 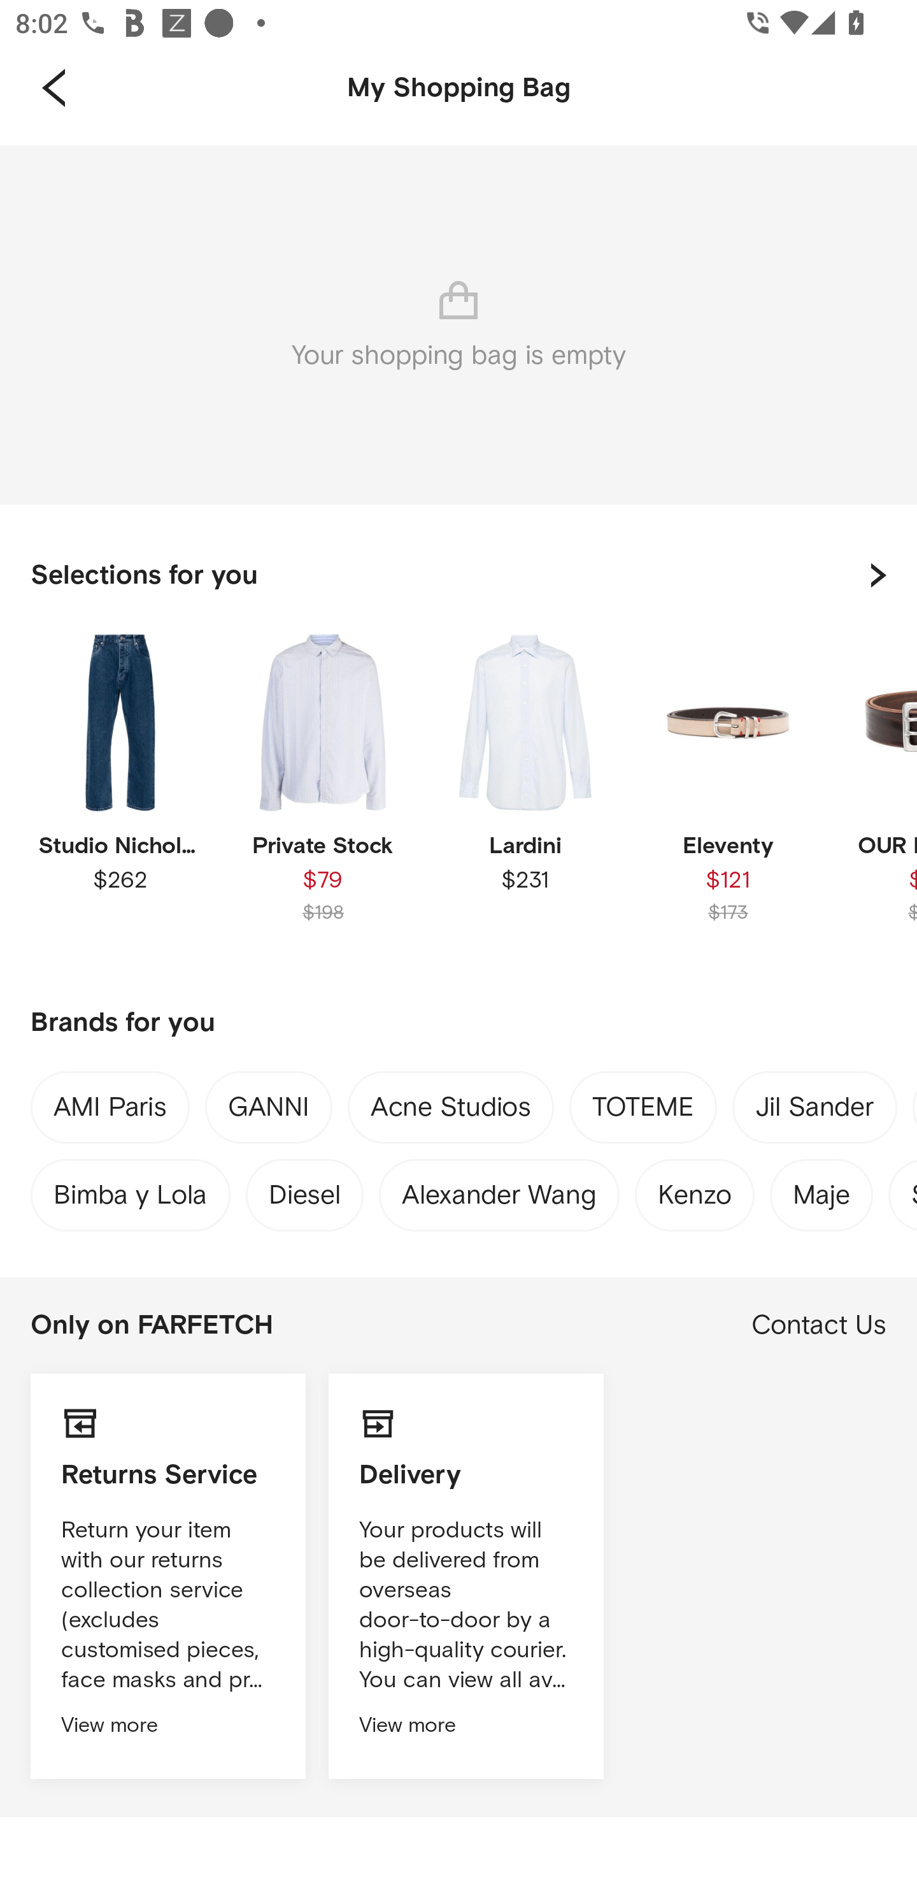 What do you see at coordinates (525, 795) in the screenshot?
I see `Lardini $231` at bounding box center [525, 795].